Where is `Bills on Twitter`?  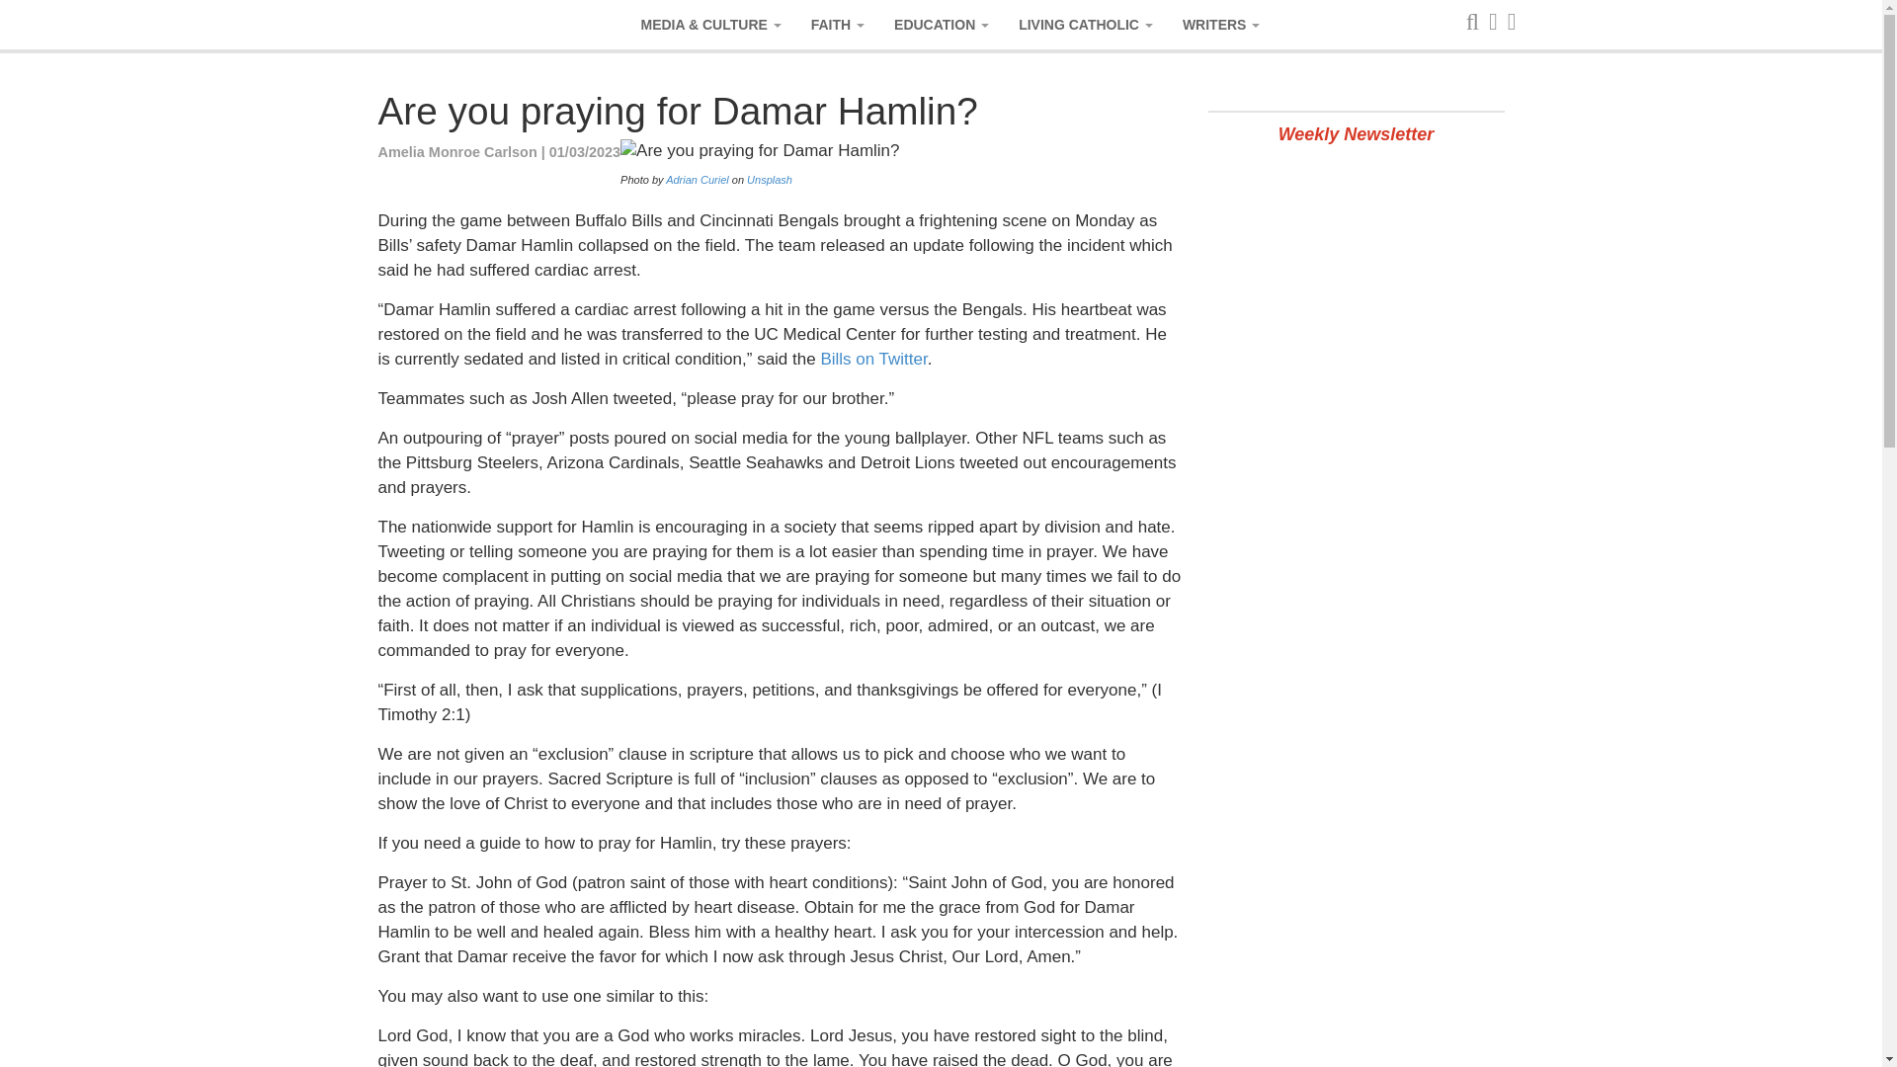 Bills on Twitter is located at coordinates (873, 359).